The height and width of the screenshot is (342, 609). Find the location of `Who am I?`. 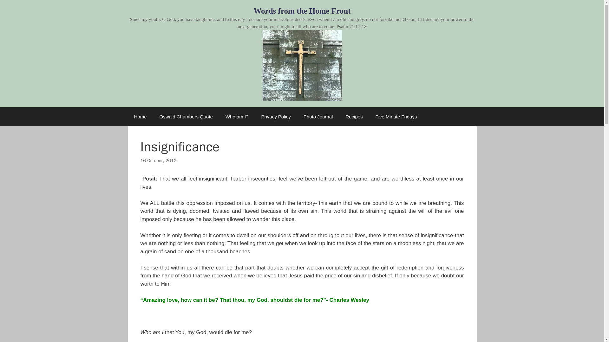

Who am I? is located at coordinates (237, 117).